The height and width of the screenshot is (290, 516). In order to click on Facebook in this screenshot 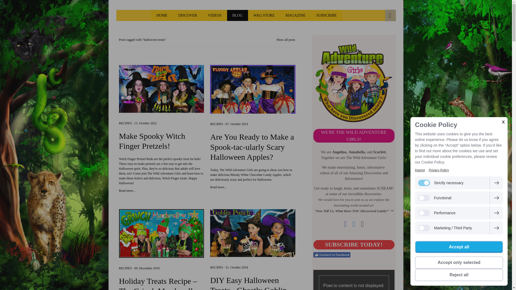, I will do `click(345, 224)`.